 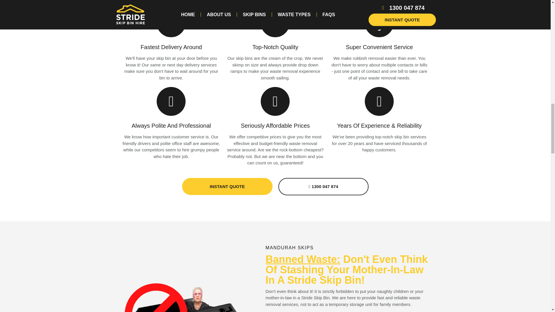 What do you see at coordinates (227, 186) in the screenshot?
I see `INSTANT QUOTE` at bounding box center [227, 186].